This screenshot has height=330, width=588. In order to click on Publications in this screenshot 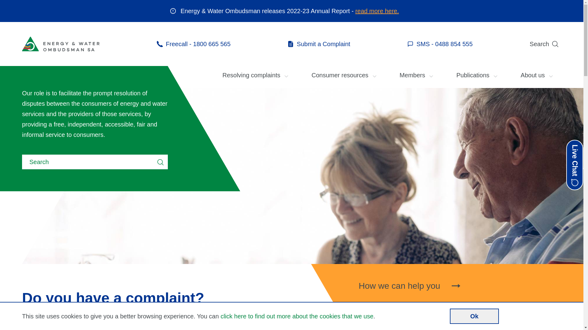, I will do `click(477, 75)`.